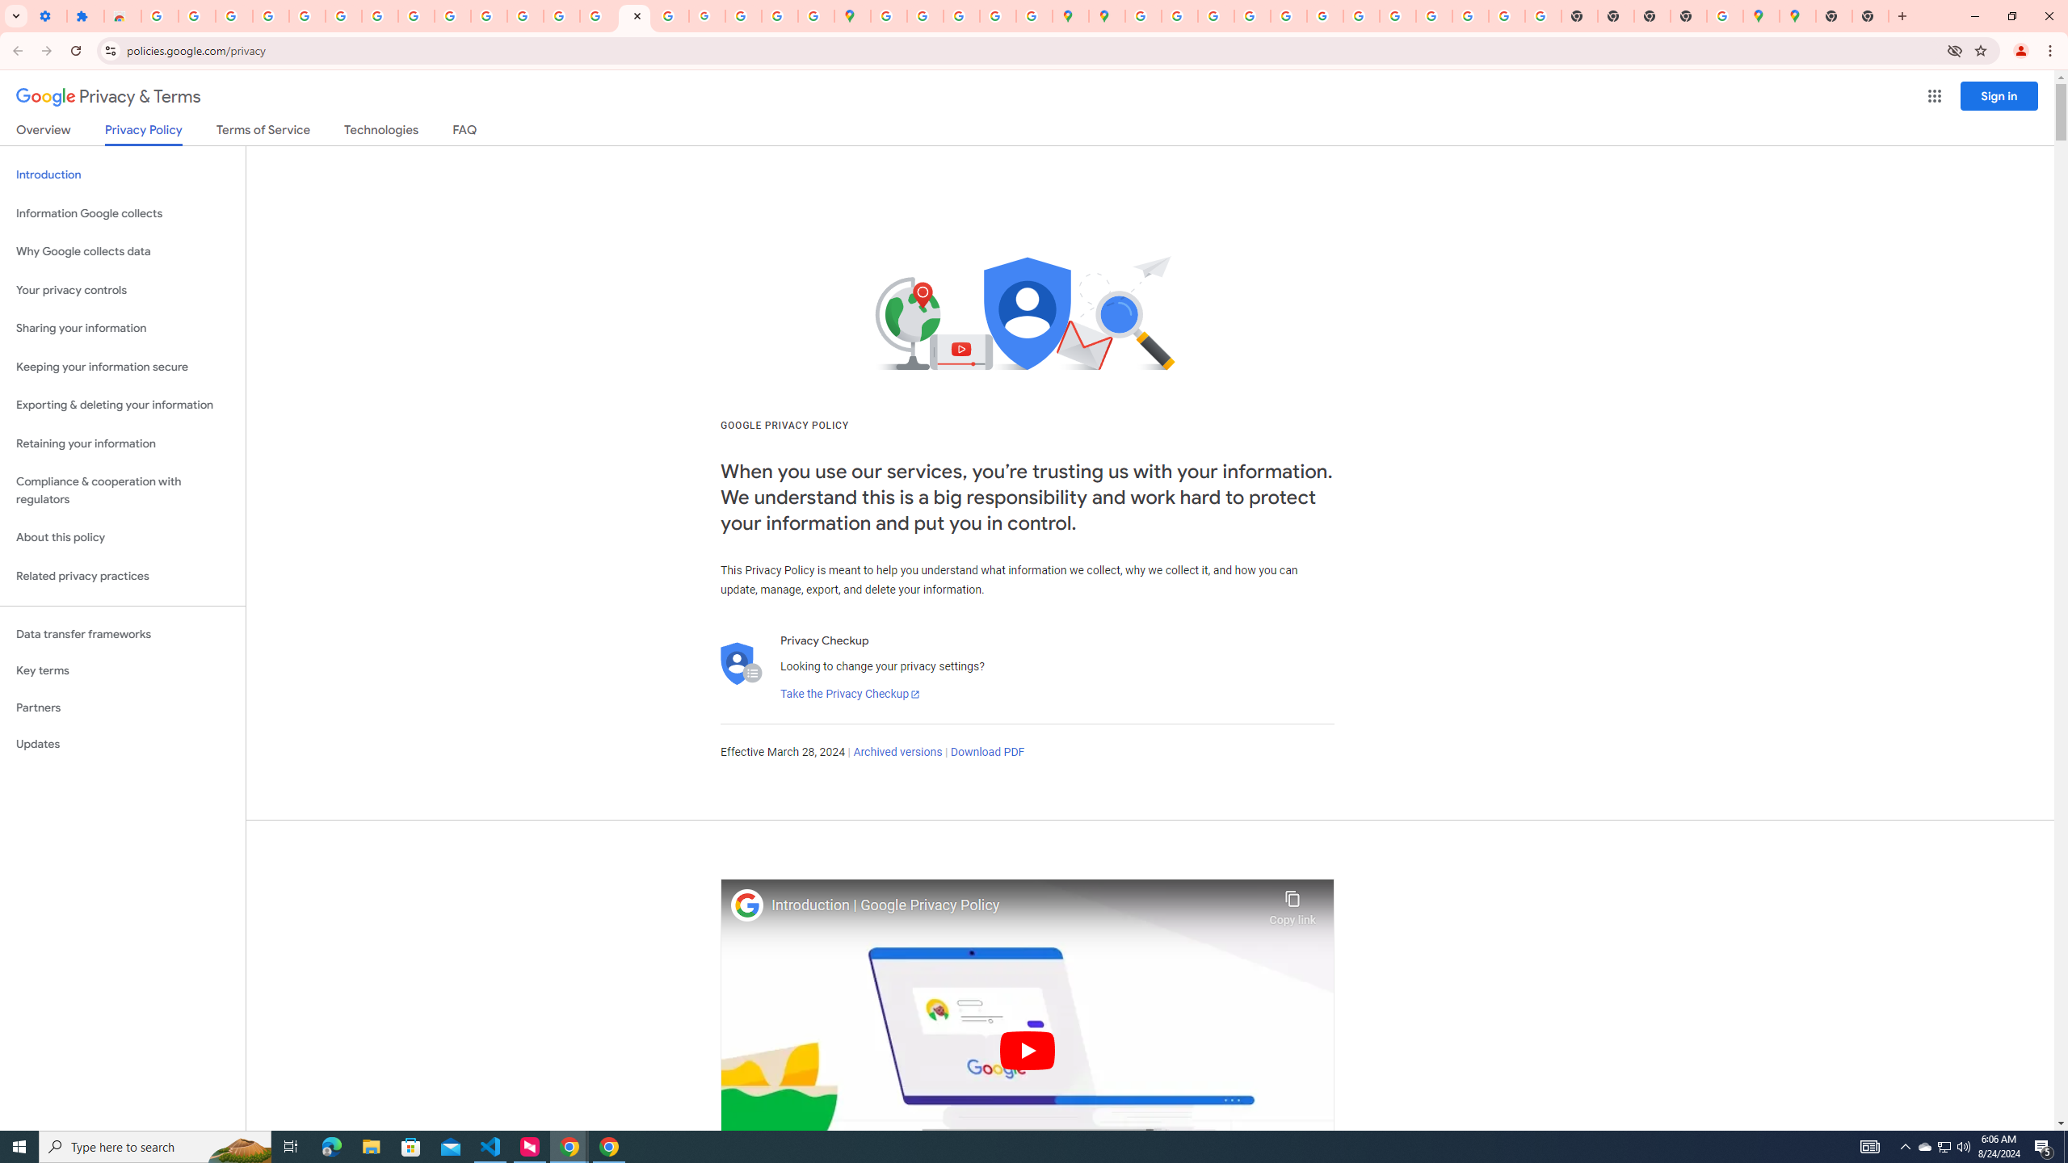 The image size is (2068, 1163). Describe the element at coordinates (123, 707) in the screenshot. I see `Partners` at that location.